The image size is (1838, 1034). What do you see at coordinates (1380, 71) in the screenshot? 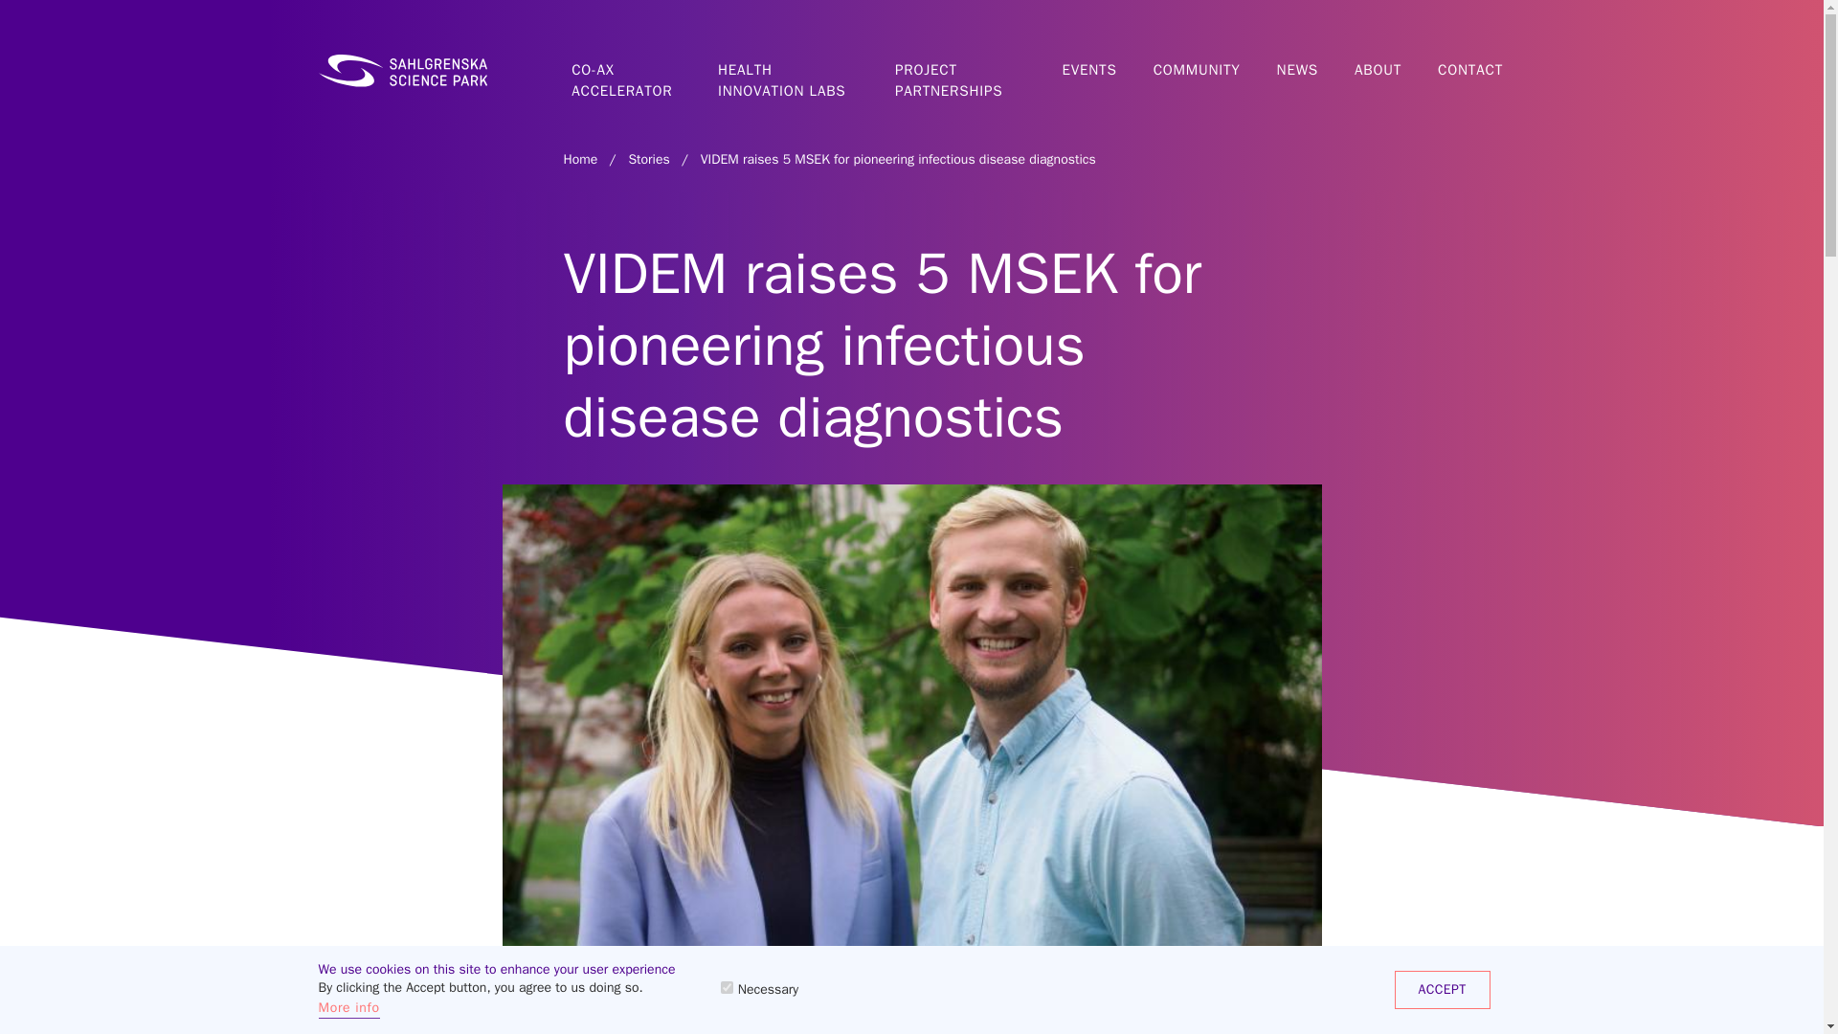
I see `ABOUT` at bounding box center [1380, 71].